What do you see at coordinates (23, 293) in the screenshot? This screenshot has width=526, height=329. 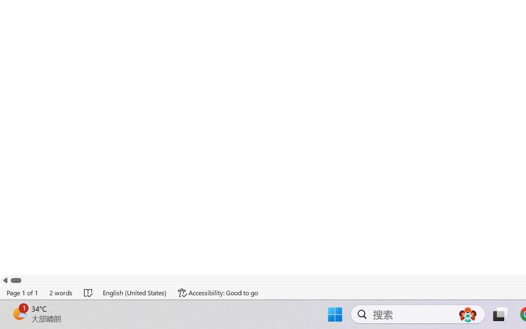 I see `Page Number Page 1 of 1` at bounding box center [23, 293].